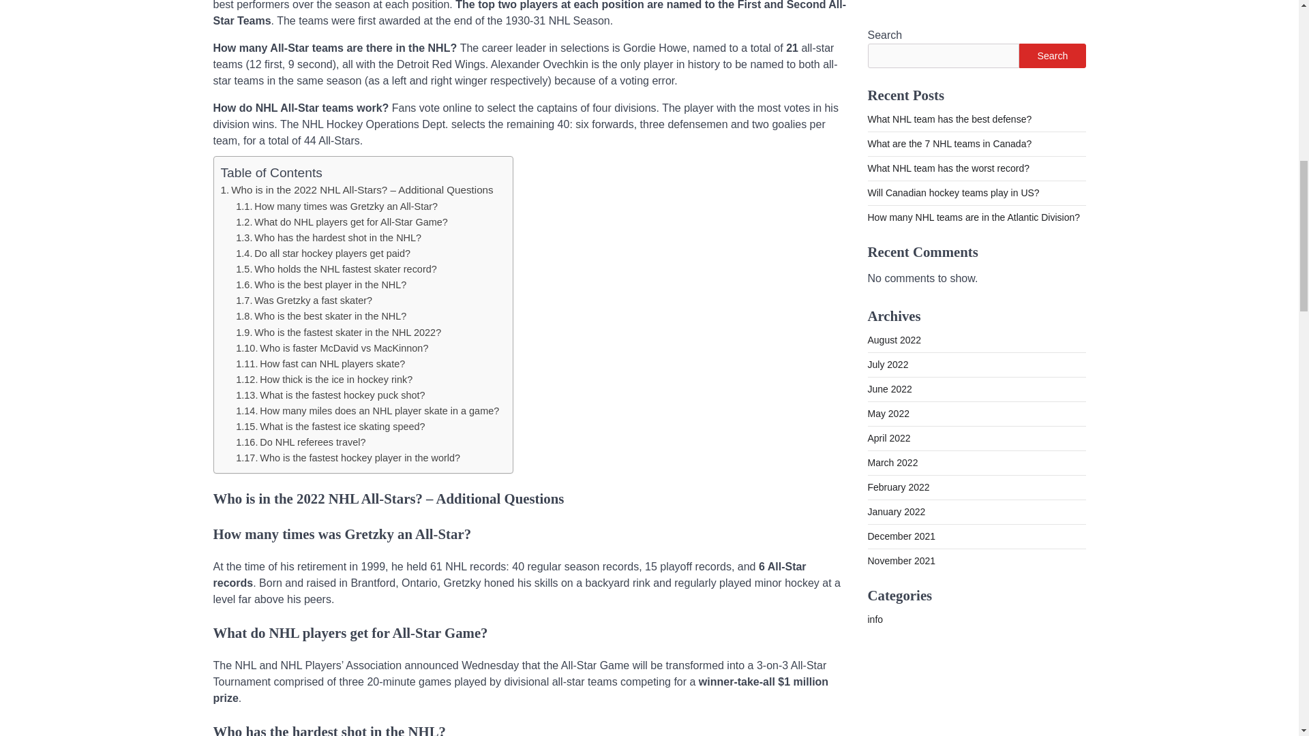 This screenshot has width=1309, height=736. Describe the element at coordinates (331, 348) in the screenshot. I see `Who is faster McDavid vs MacKinnon?` at that location.